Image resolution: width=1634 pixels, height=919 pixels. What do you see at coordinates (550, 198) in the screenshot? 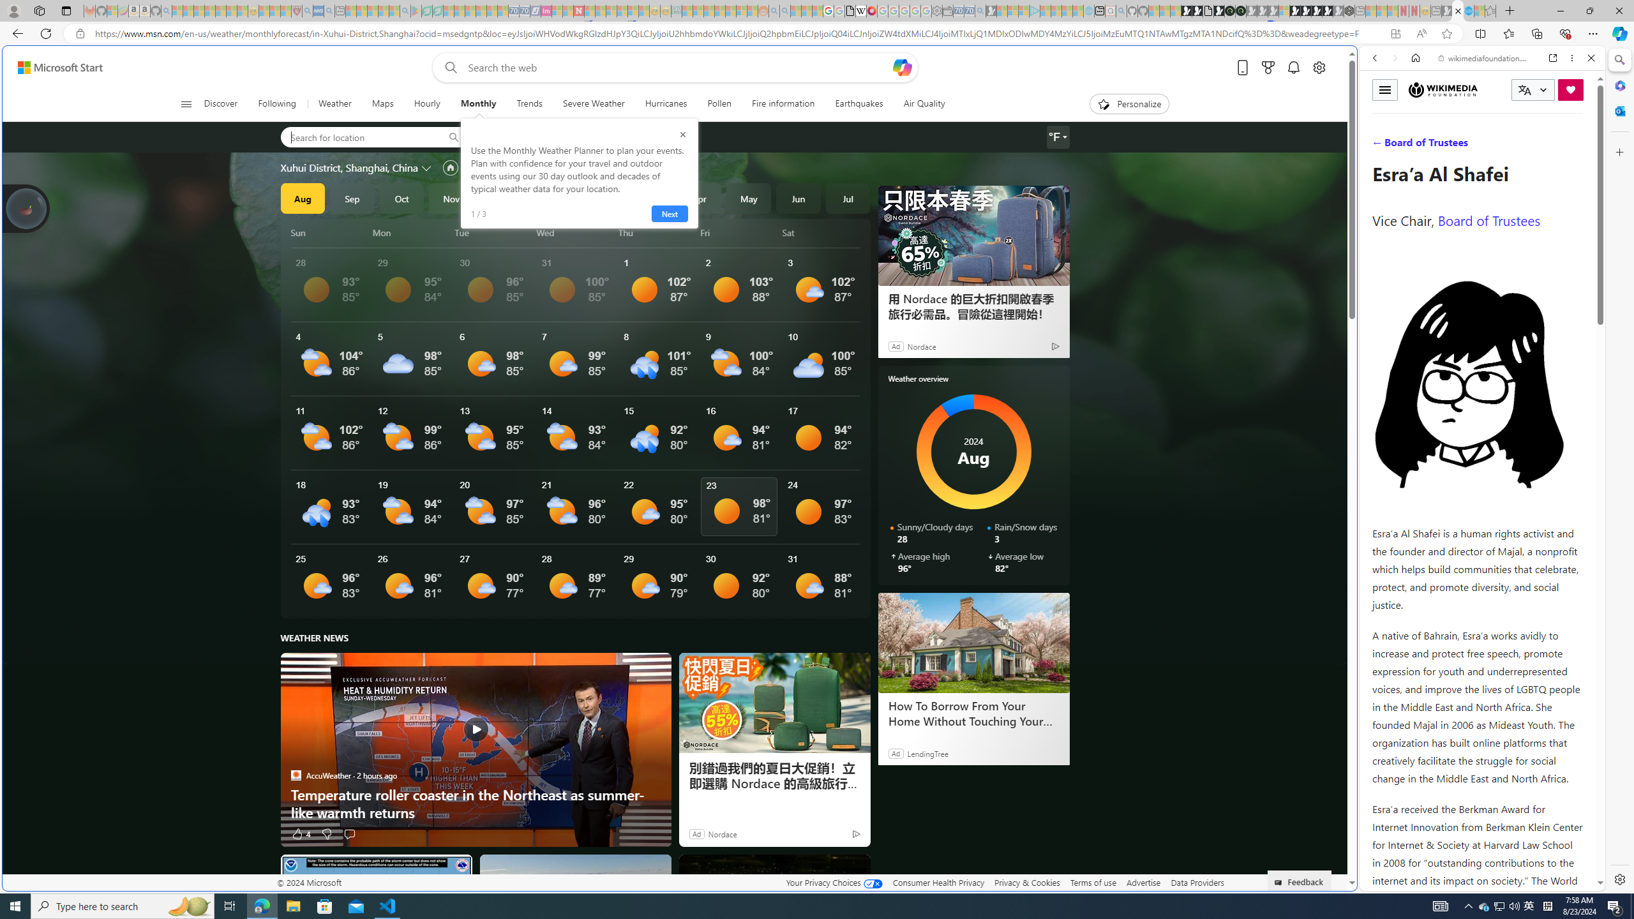
I see `2025Jan` at bounding box center [550, 198].